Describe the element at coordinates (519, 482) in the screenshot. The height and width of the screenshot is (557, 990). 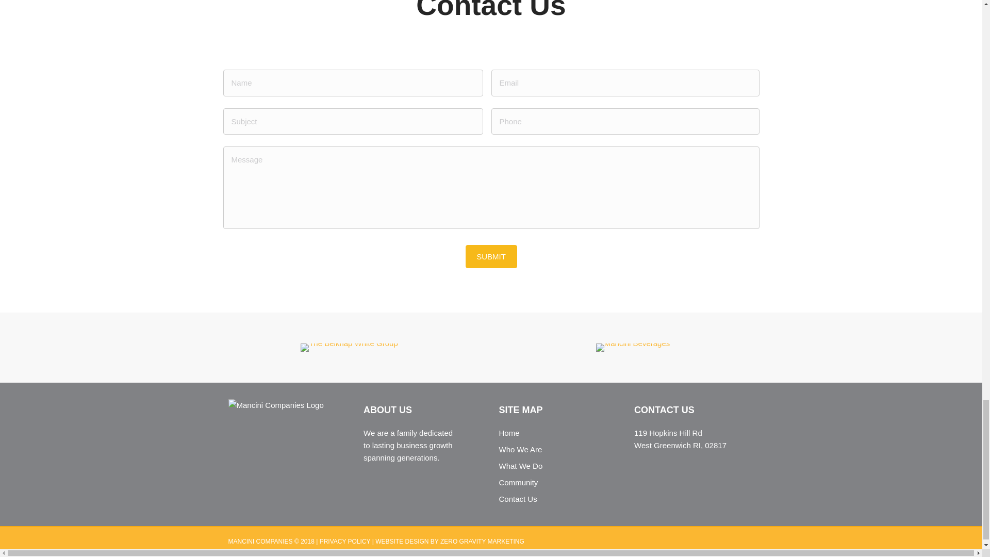
I see `Community` at that location.